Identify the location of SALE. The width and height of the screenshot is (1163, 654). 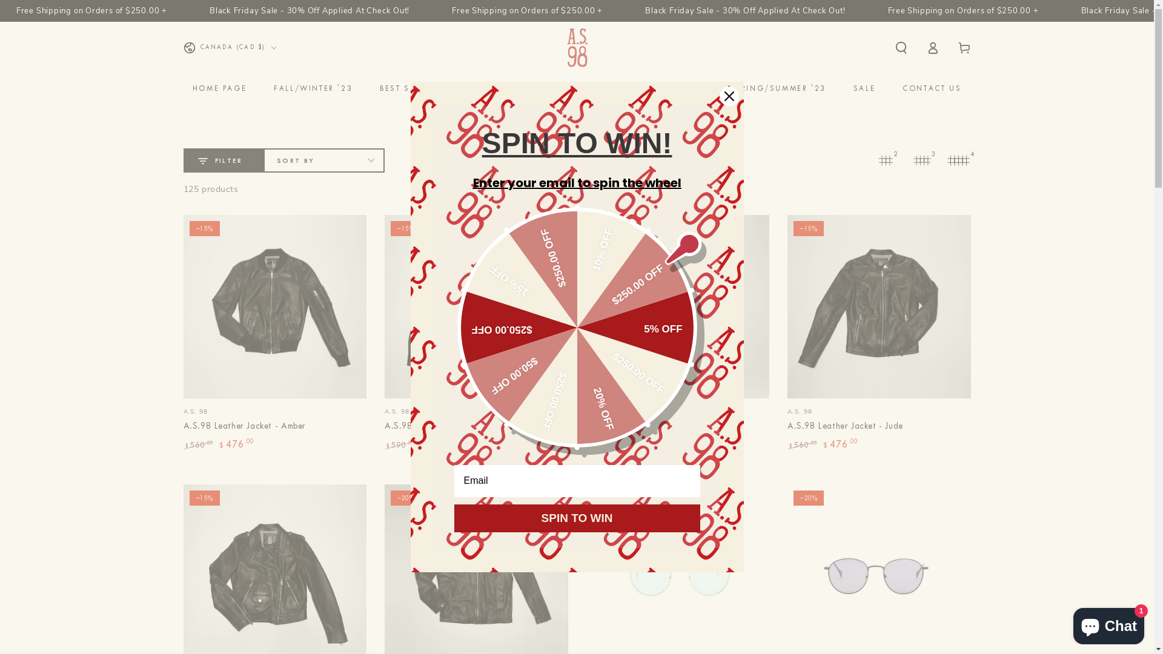
(864, 88).